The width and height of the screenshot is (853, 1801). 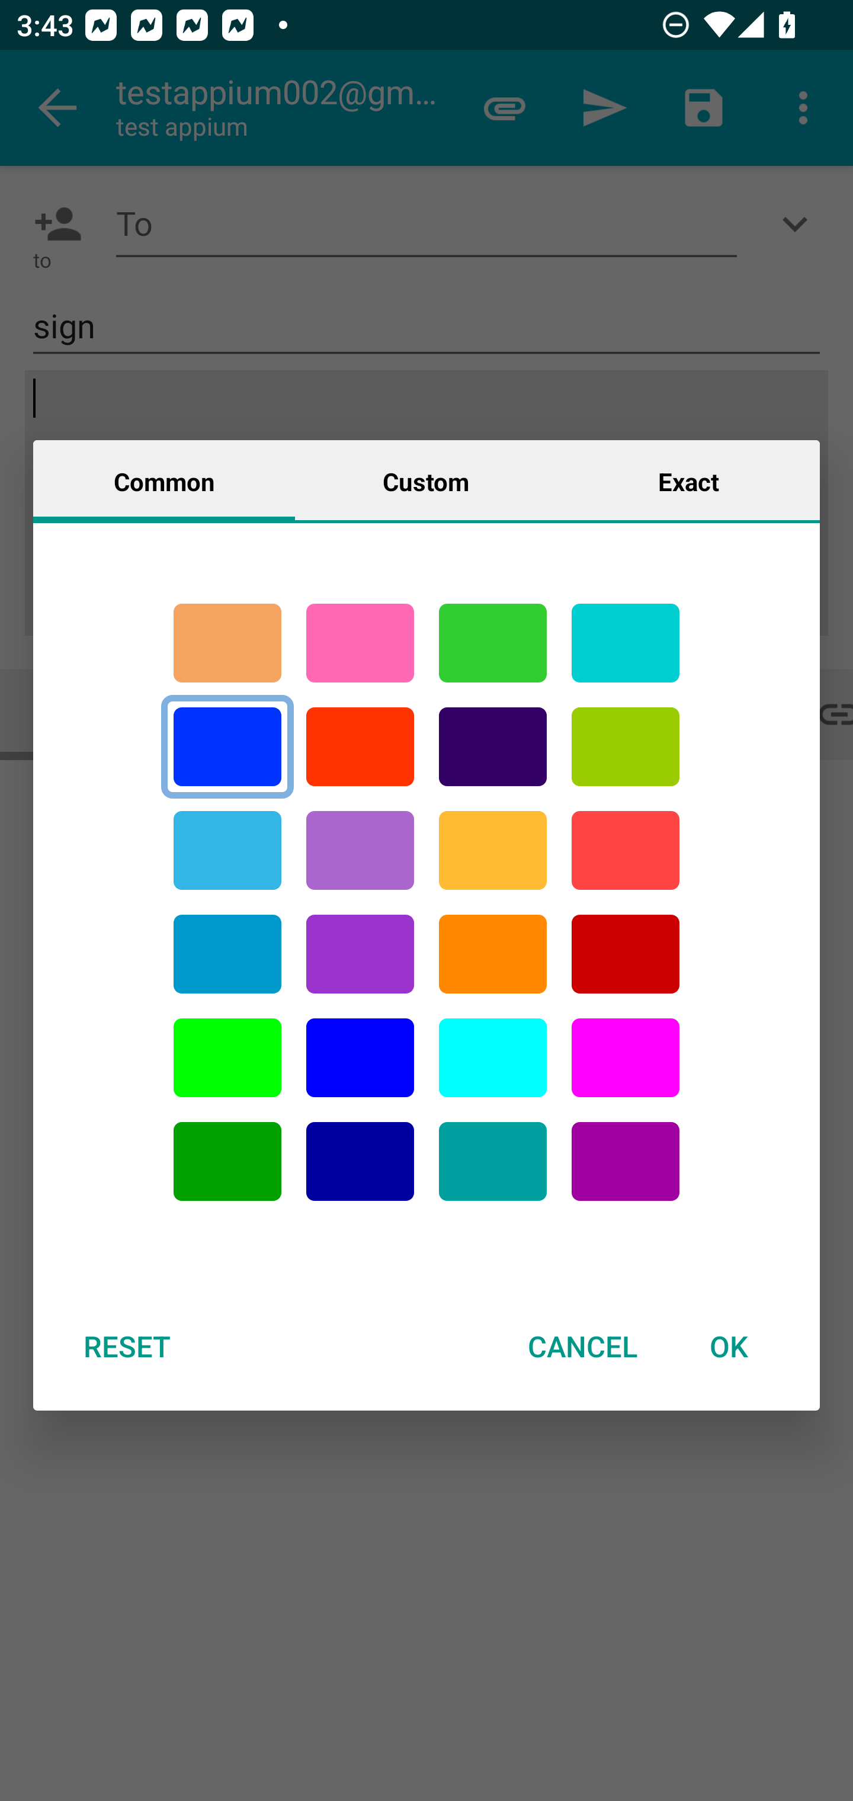 What do you see at coordinates (227, 850) in the screenshot?
I see `Cyan` at bounding box center [227, 850].